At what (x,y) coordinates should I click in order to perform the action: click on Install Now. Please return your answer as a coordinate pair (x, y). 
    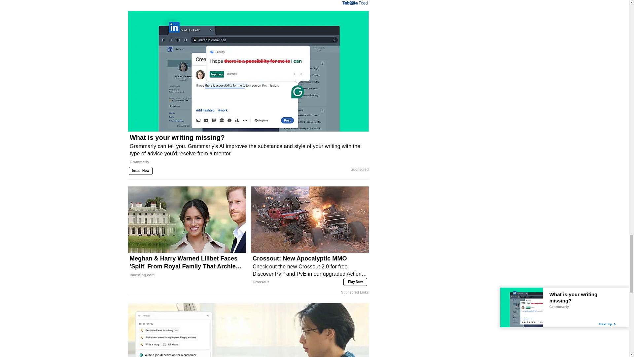
    Looking at the image, I should click on (141, 171).